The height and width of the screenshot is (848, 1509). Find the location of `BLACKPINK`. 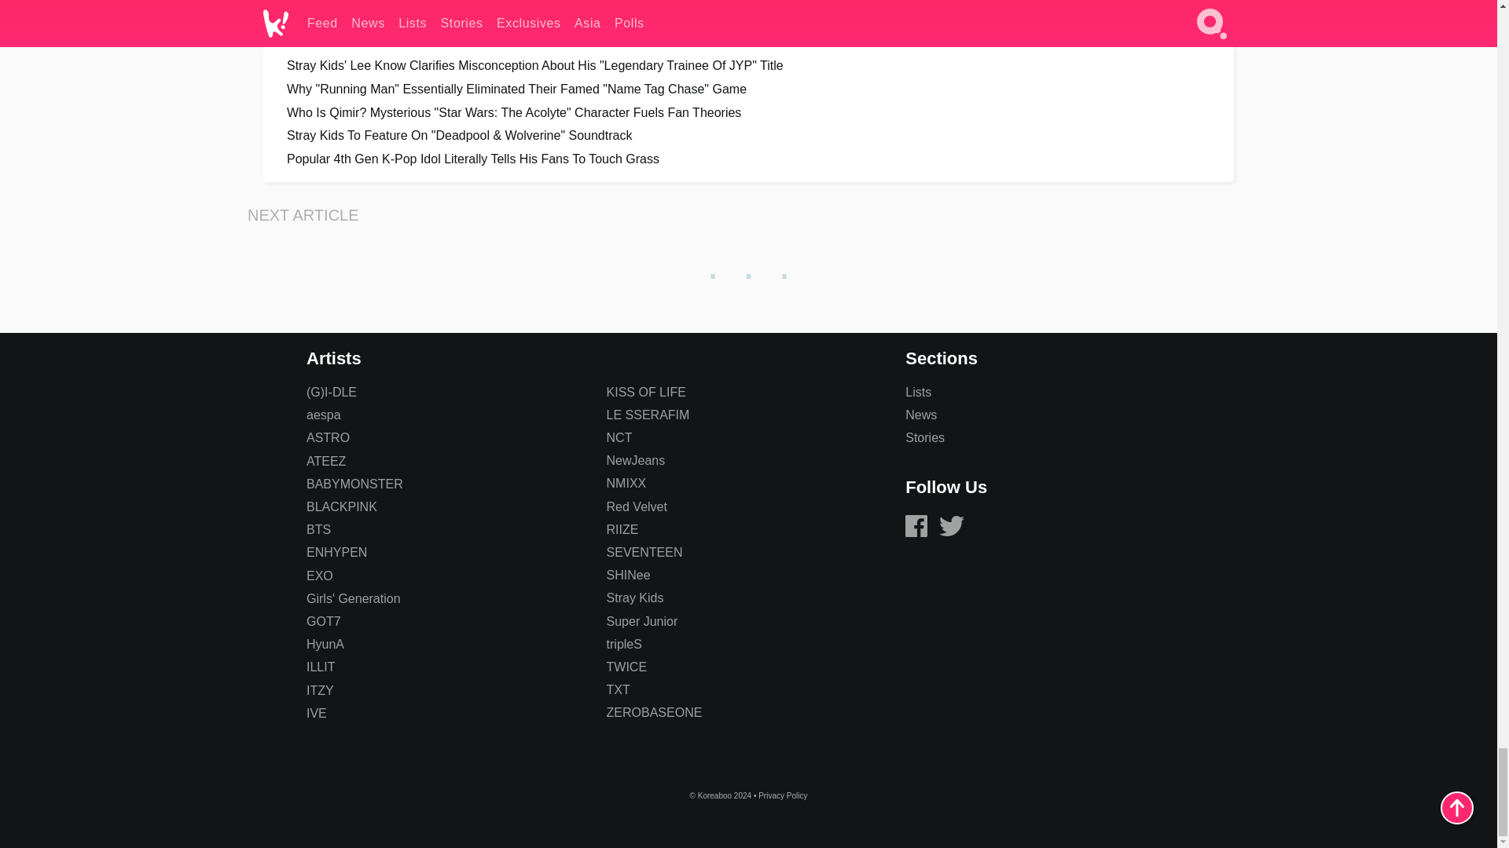

BLACKPINK is located at coordinates (341, 507).